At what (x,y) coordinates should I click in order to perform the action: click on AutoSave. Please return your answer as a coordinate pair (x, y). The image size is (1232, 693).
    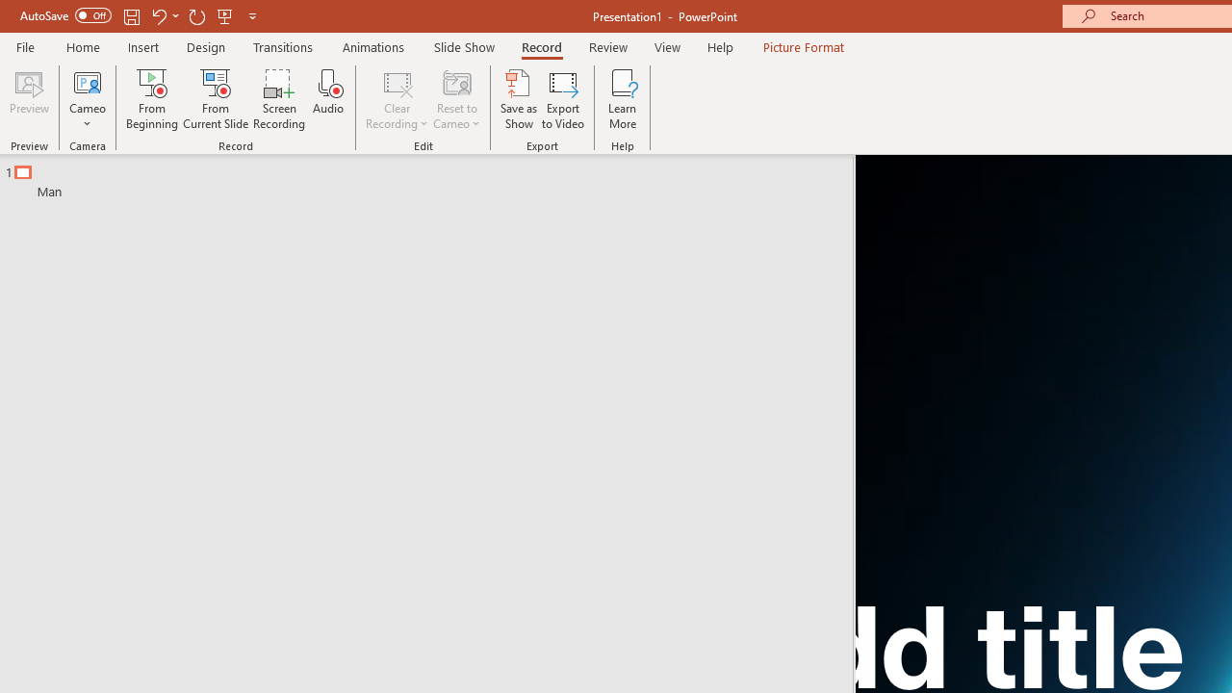
    Looking at the image, I should click on (65, 15).